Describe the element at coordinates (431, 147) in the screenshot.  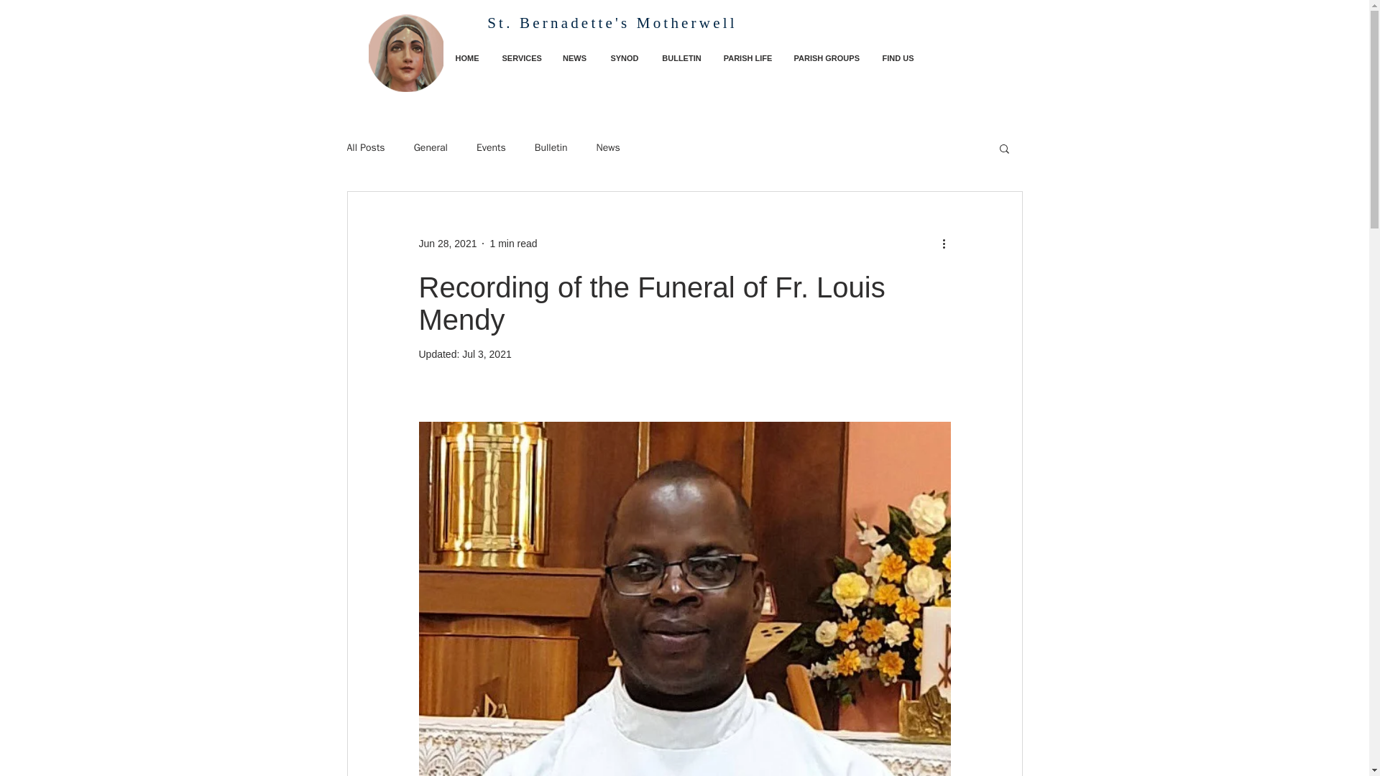
I see `General` at that location.